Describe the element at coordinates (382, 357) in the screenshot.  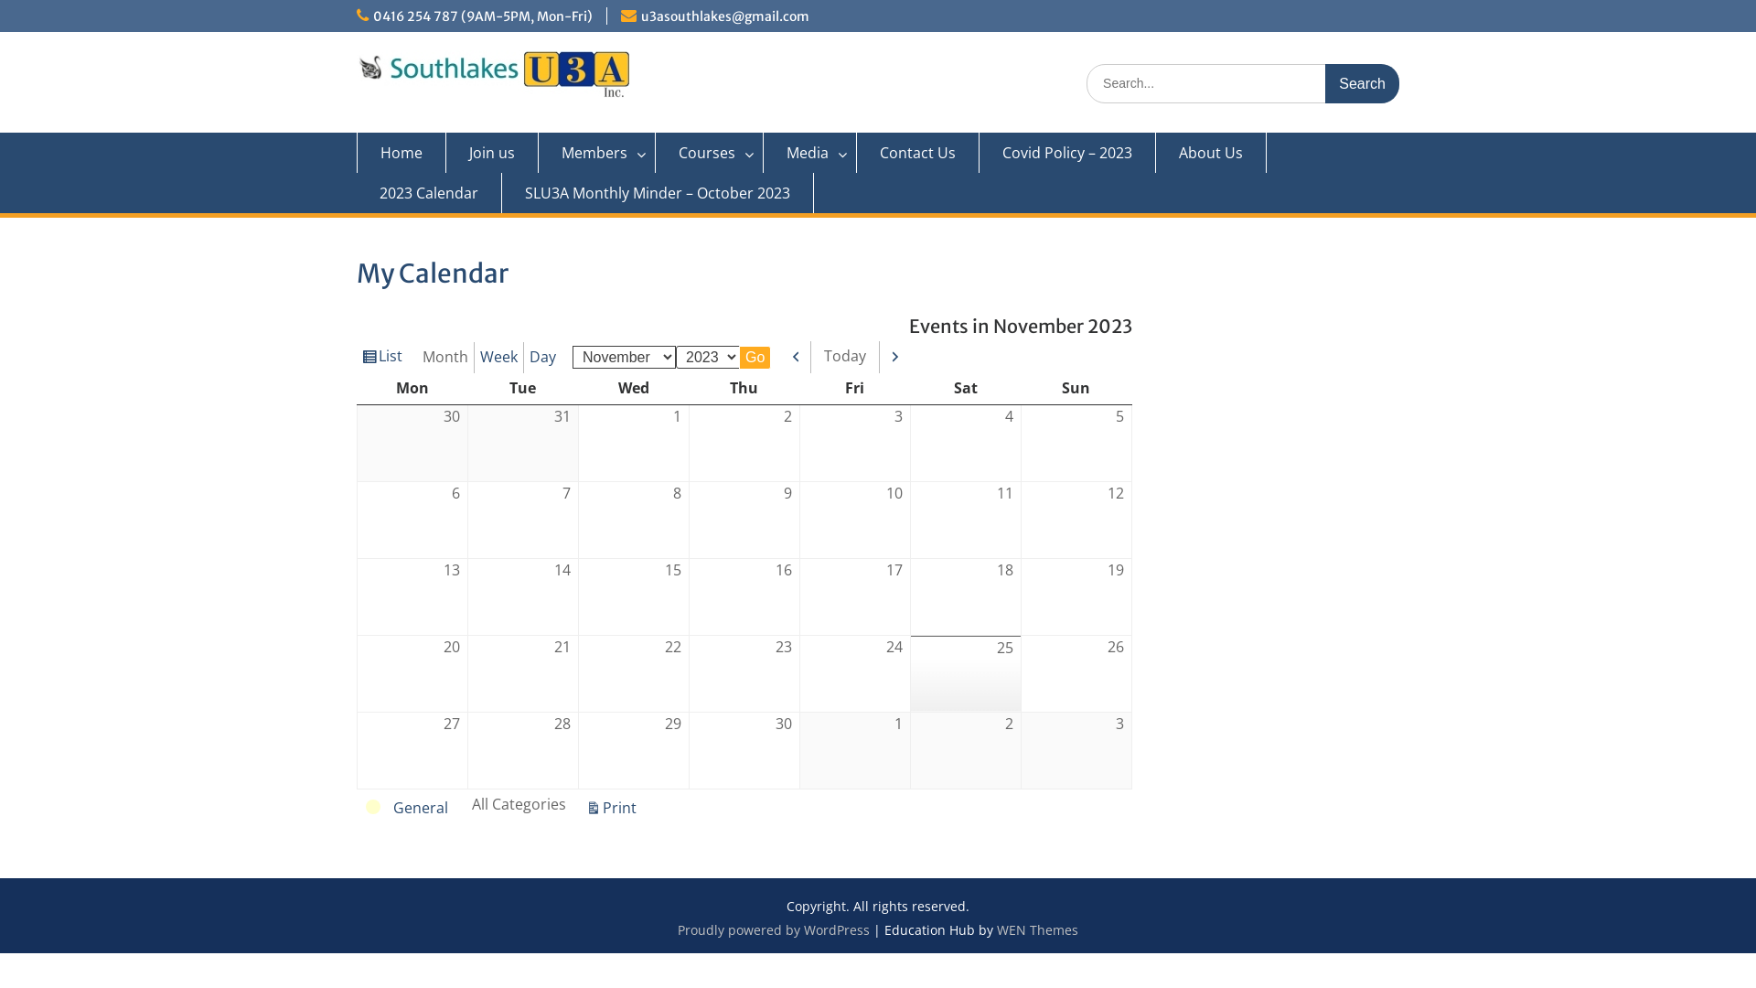
I see `View as
List` at that location.